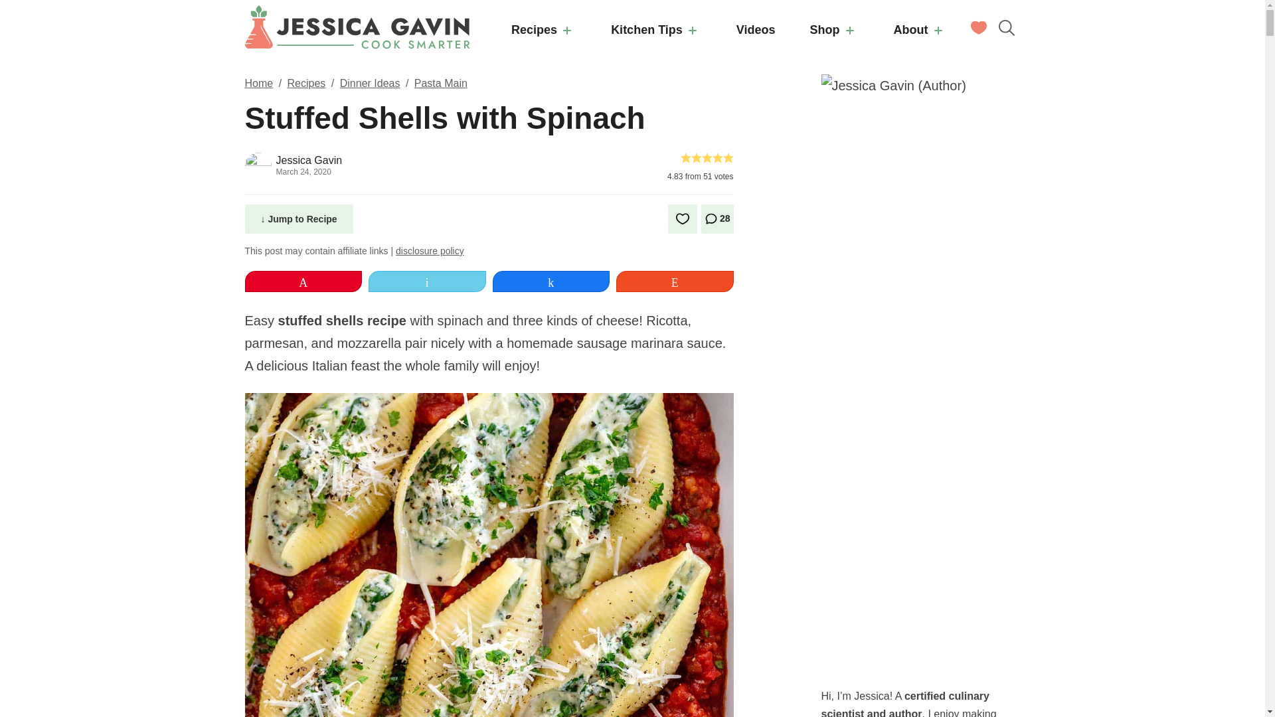  Describe the element at coordinates (835, 31) in the screenshot. I see `Shop` at that location.